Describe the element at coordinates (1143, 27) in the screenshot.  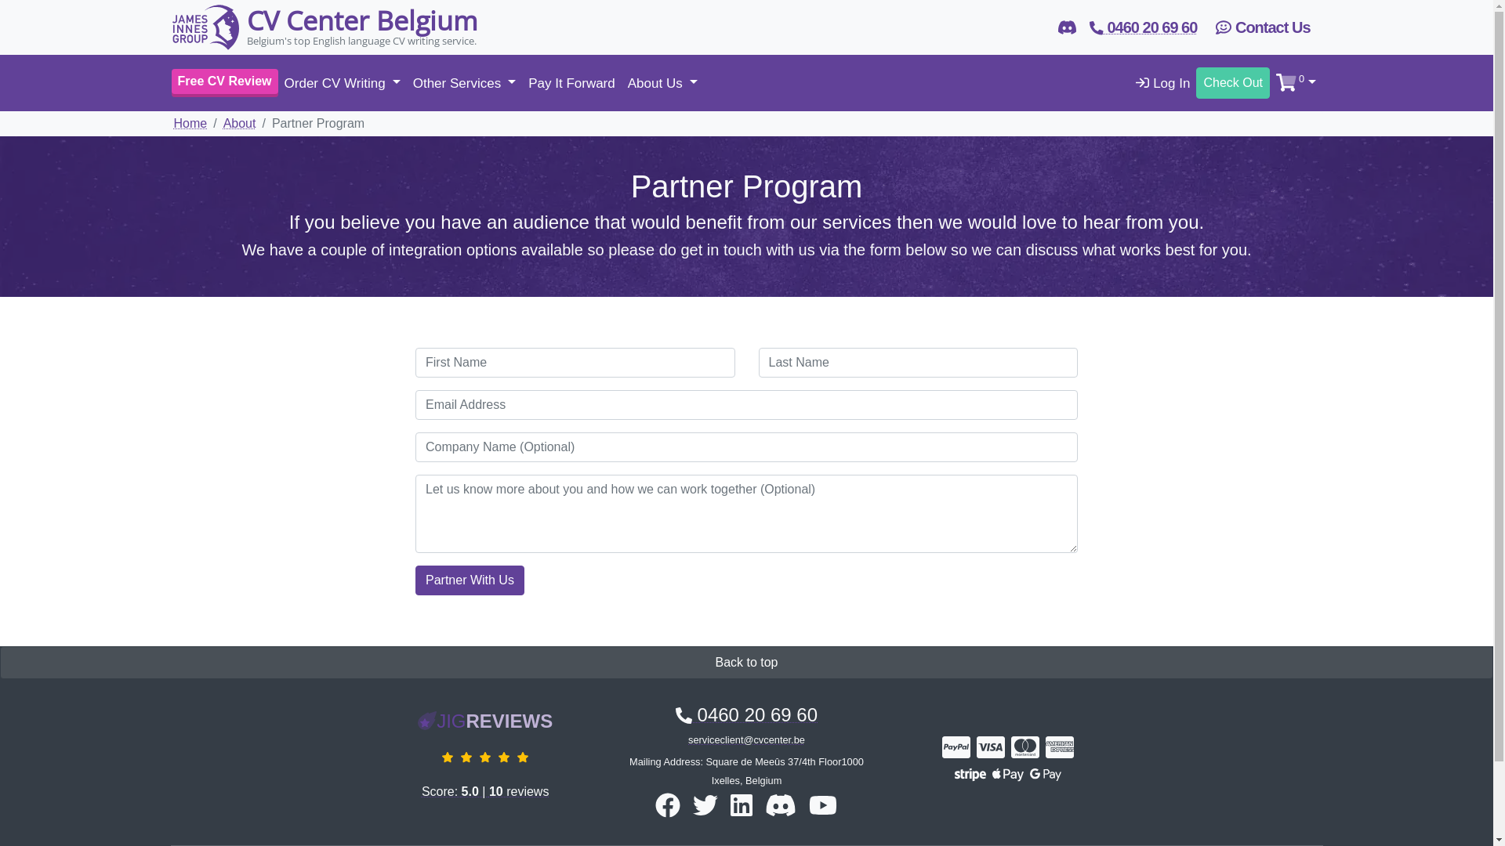
I see `0460 20 69 60` at that location.